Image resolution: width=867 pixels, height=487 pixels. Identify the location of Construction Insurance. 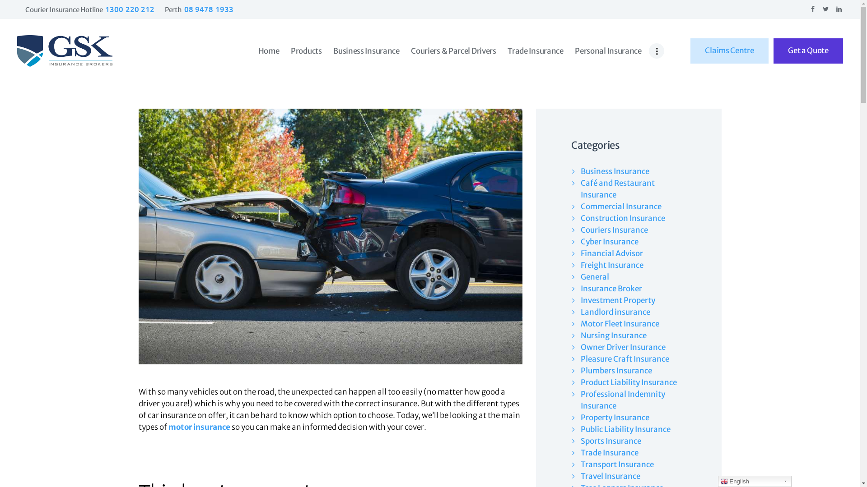
(623, 218).